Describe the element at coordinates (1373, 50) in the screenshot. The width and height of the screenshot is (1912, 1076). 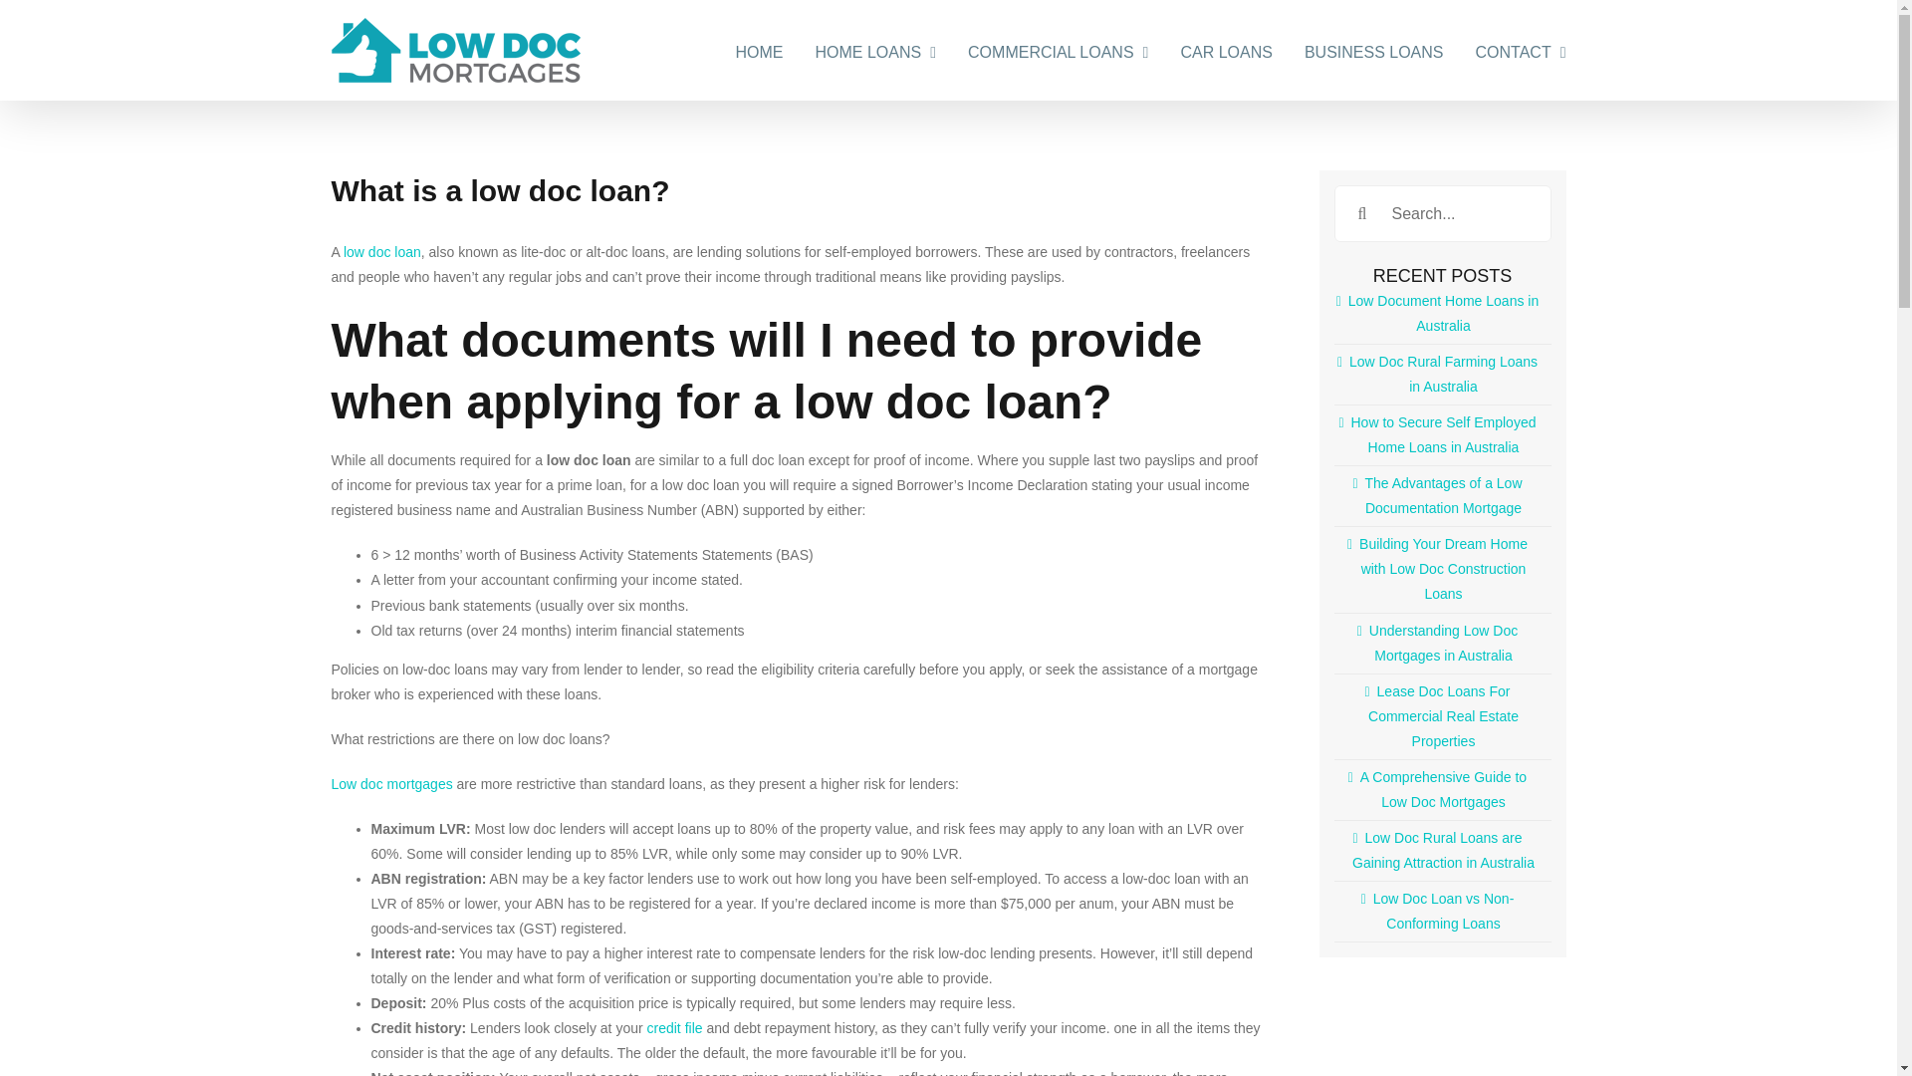
I see `BUSINESS LOANS` at that location.